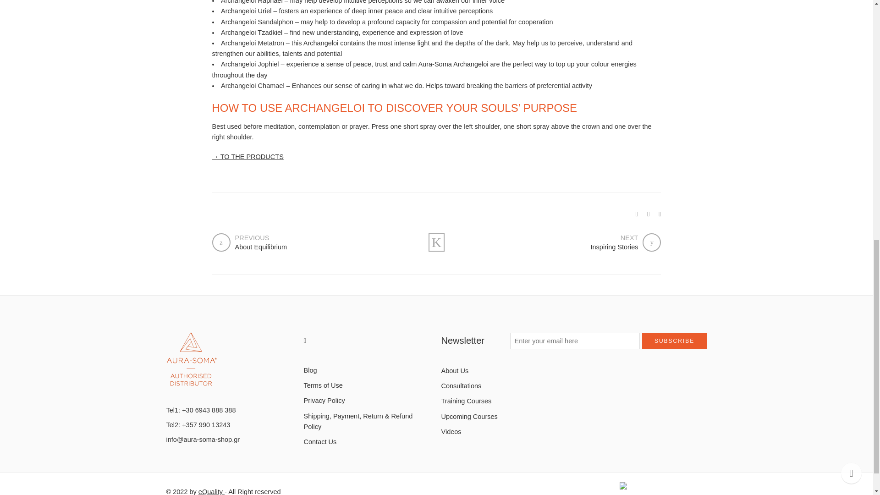  Describe the element at coordinates (313, 242) in the screenshot. I see `Contact Us` at that location.